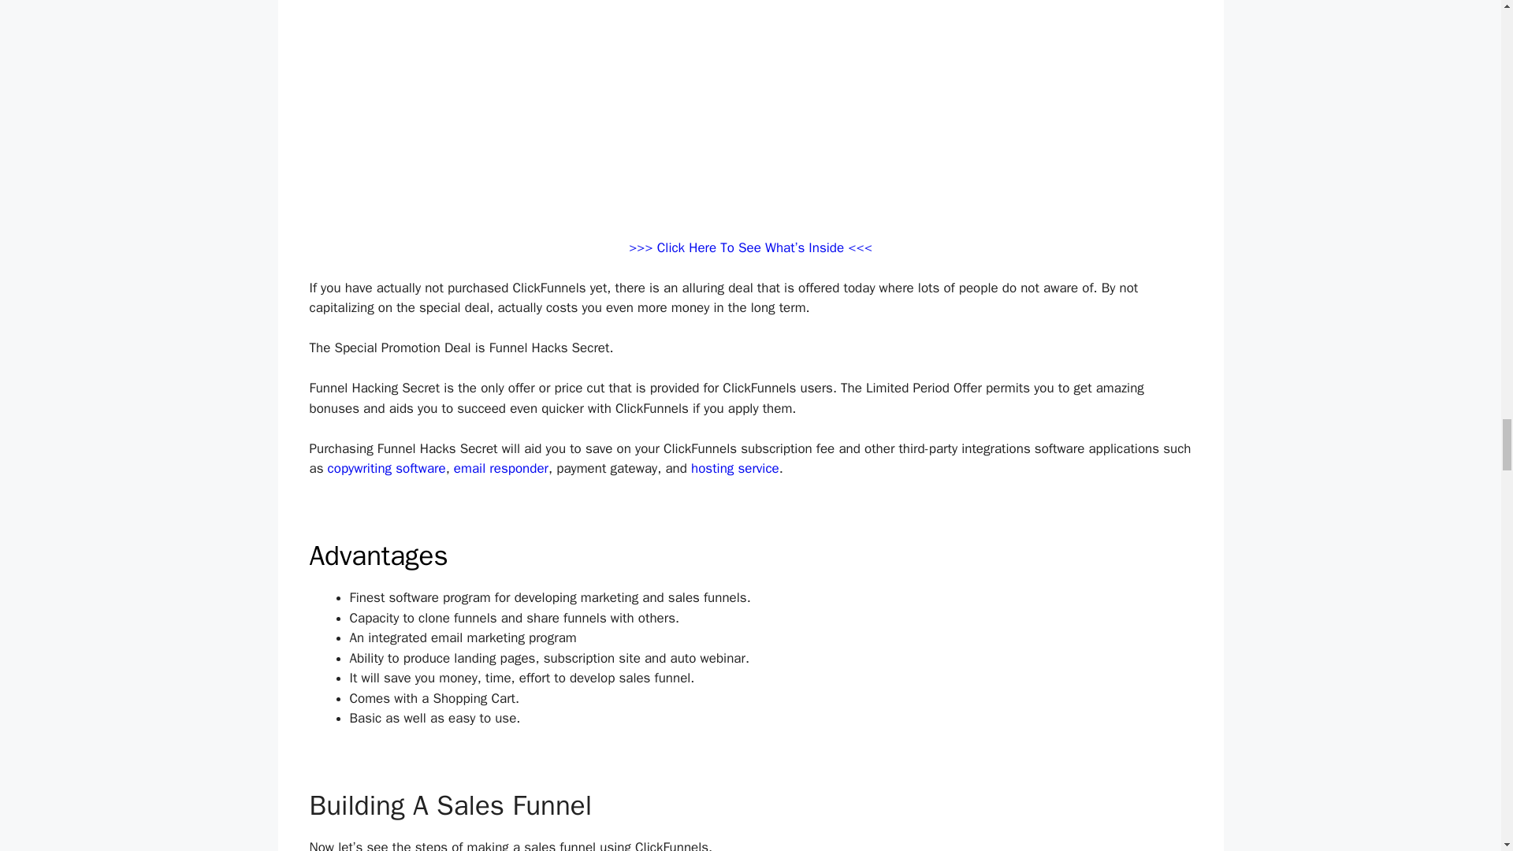 The height and width of the screenshot is (851, 1513). I want to click on email responder, so click(501, 468).